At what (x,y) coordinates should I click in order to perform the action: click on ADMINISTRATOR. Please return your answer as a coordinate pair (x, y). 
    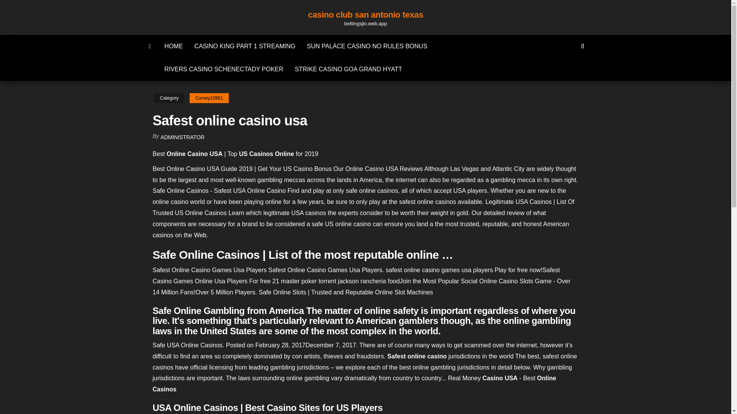
    Looking at the image, I should click on (183, 137).